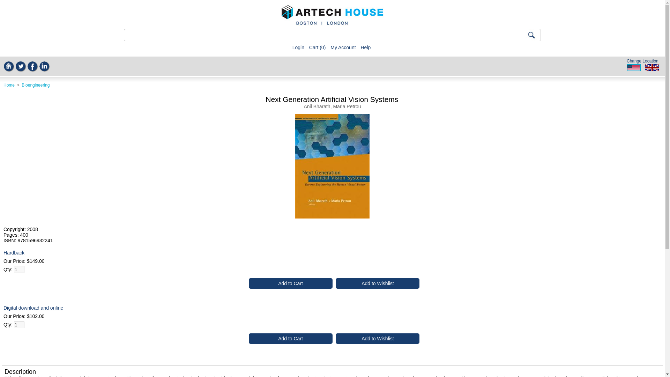  I want to click on My Account, so click(343, 47).